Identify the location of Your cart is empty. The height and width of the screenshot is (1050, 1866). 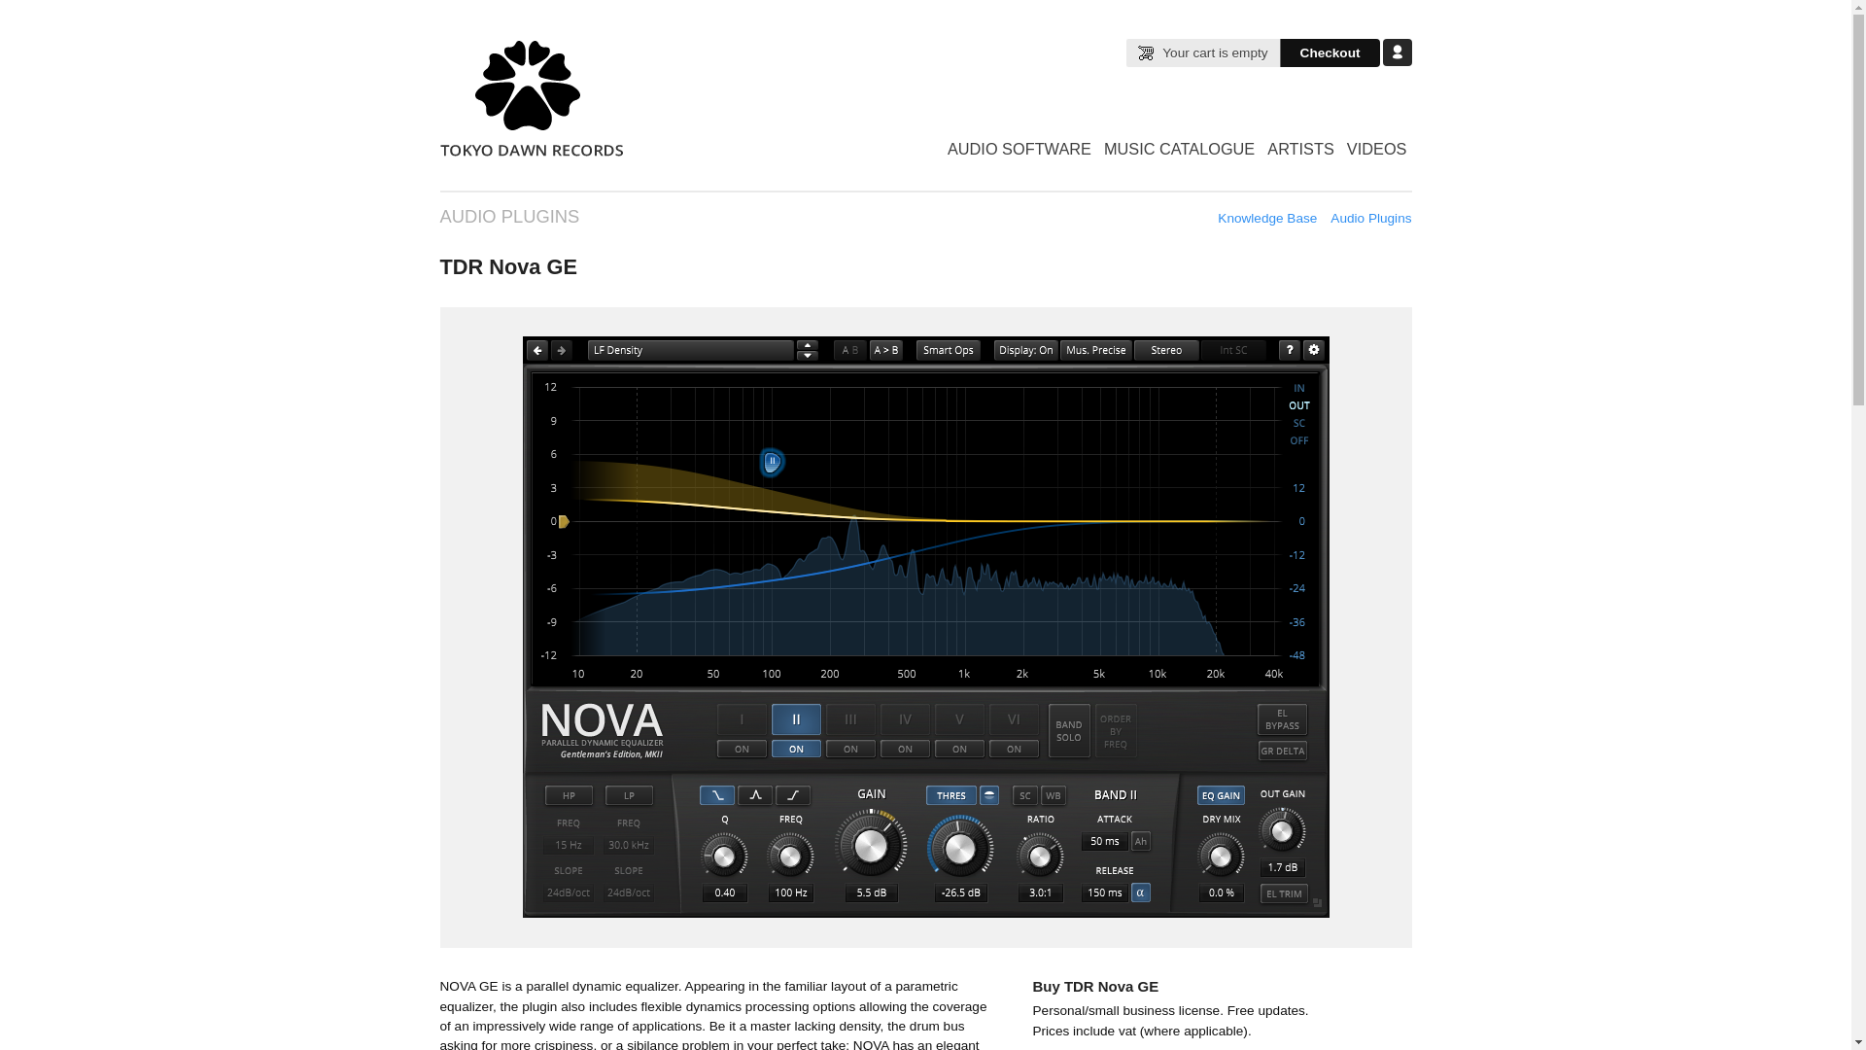
(1202, 52).